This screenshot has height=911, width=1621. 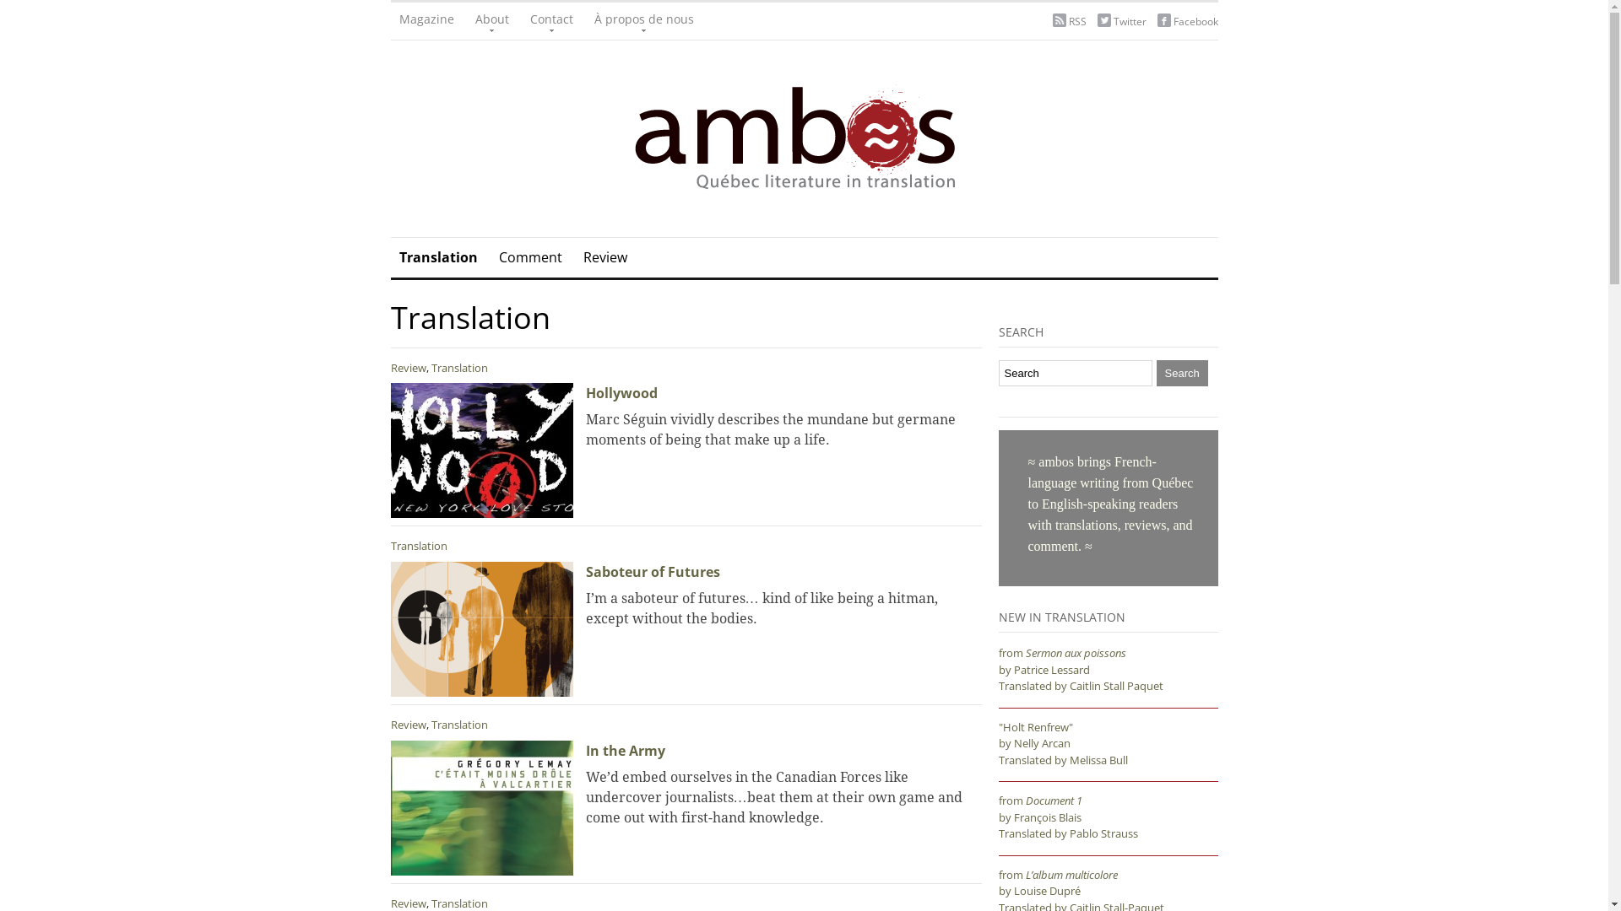 I want to click on Review, so click(x=408, y=368).